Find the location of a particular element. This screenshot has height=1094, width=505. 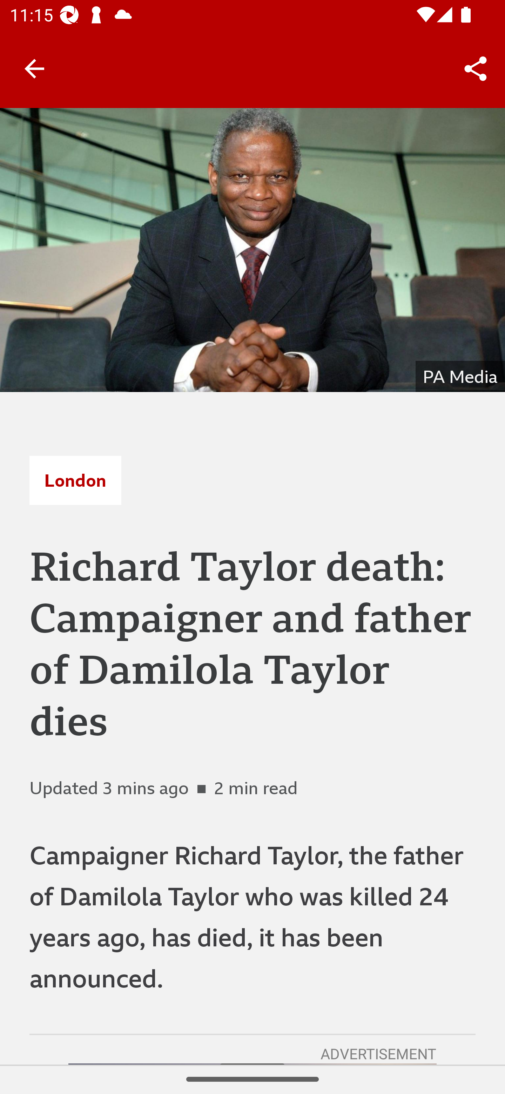

Richard Taylor is located at coordinates (252, 250).